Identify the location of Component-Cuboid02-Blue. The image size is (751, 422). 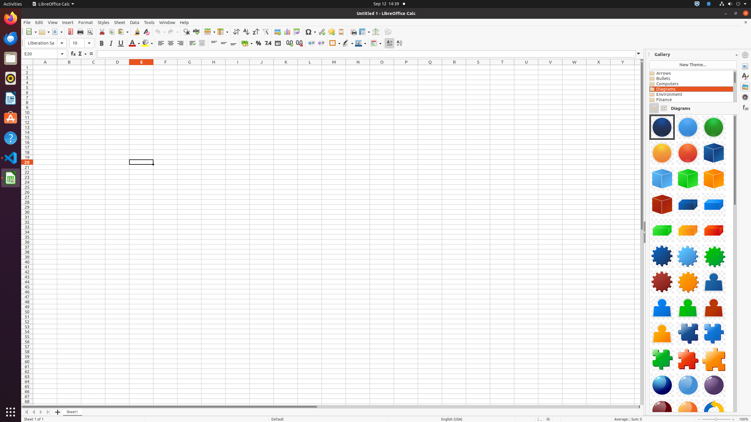
(714, 205).